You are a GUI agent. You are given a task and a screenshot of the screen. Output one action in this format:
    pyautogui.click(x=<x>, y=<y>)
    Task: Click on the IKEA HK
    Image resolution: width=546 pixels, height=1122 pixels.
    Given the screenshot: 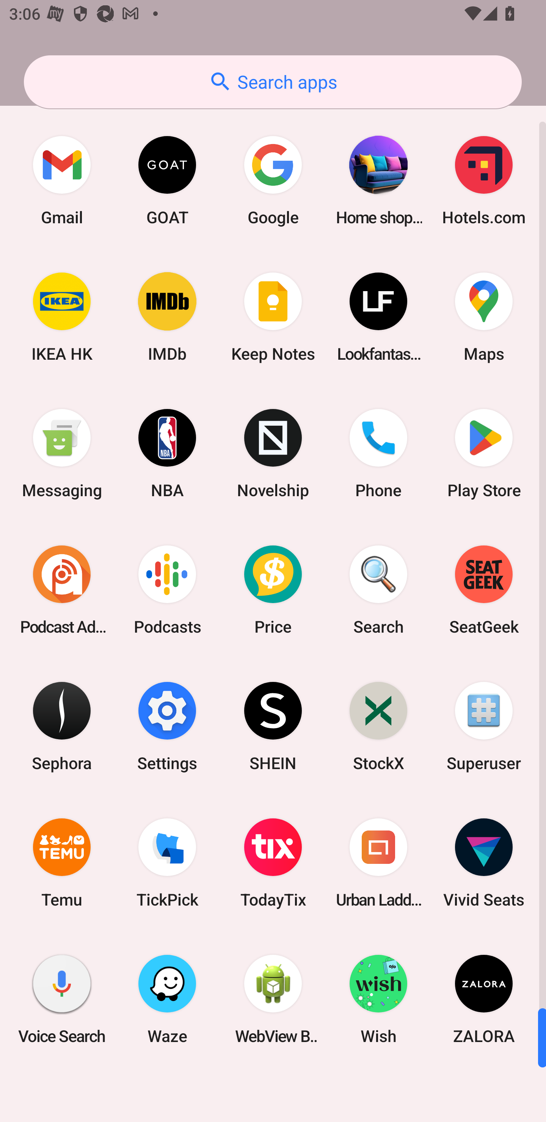 What is the action you would take?
    pyautogui.click(x=62, y=317)
    